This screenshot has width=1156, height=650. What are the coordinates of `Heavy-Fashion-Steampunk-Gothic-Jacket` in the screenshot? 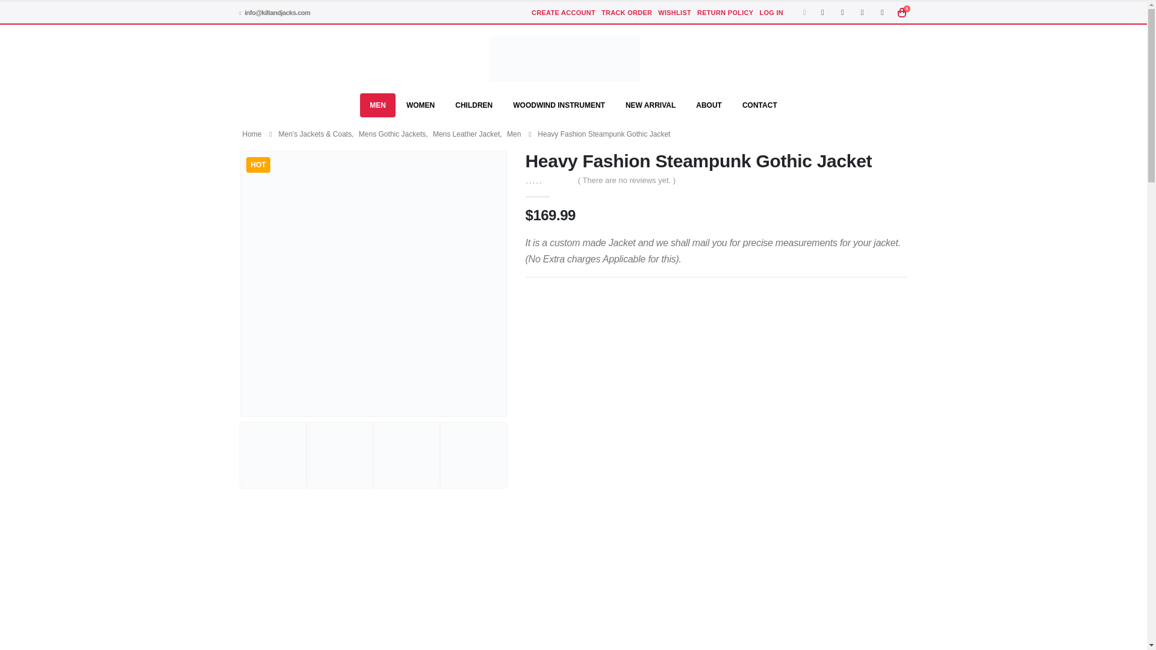 It's located at (373, 283).